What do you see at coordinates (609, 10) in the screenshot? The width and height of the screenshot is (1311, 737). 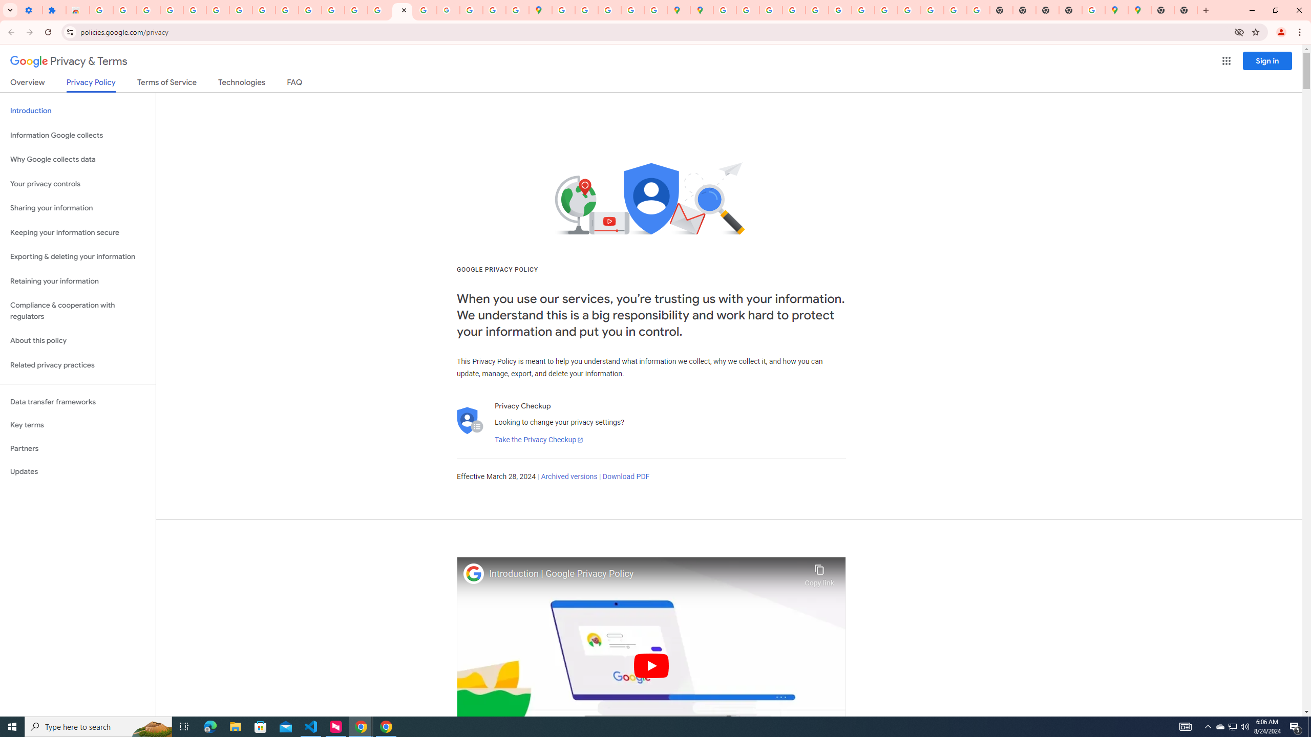 I see `Create your Google Account` at bounding box center [609, 10].